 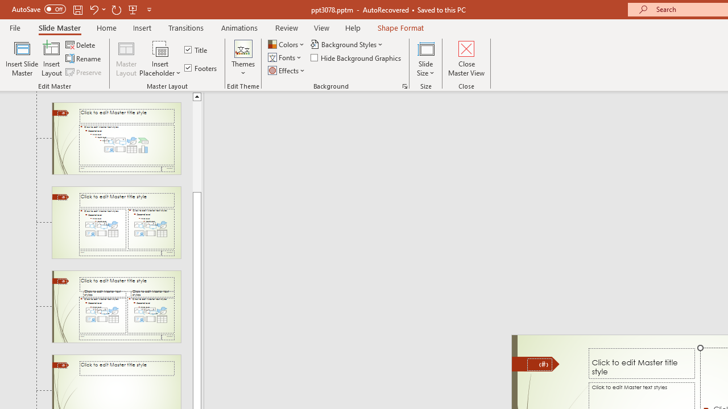 I want to click on Slide Master, so click(x=59, y=27).